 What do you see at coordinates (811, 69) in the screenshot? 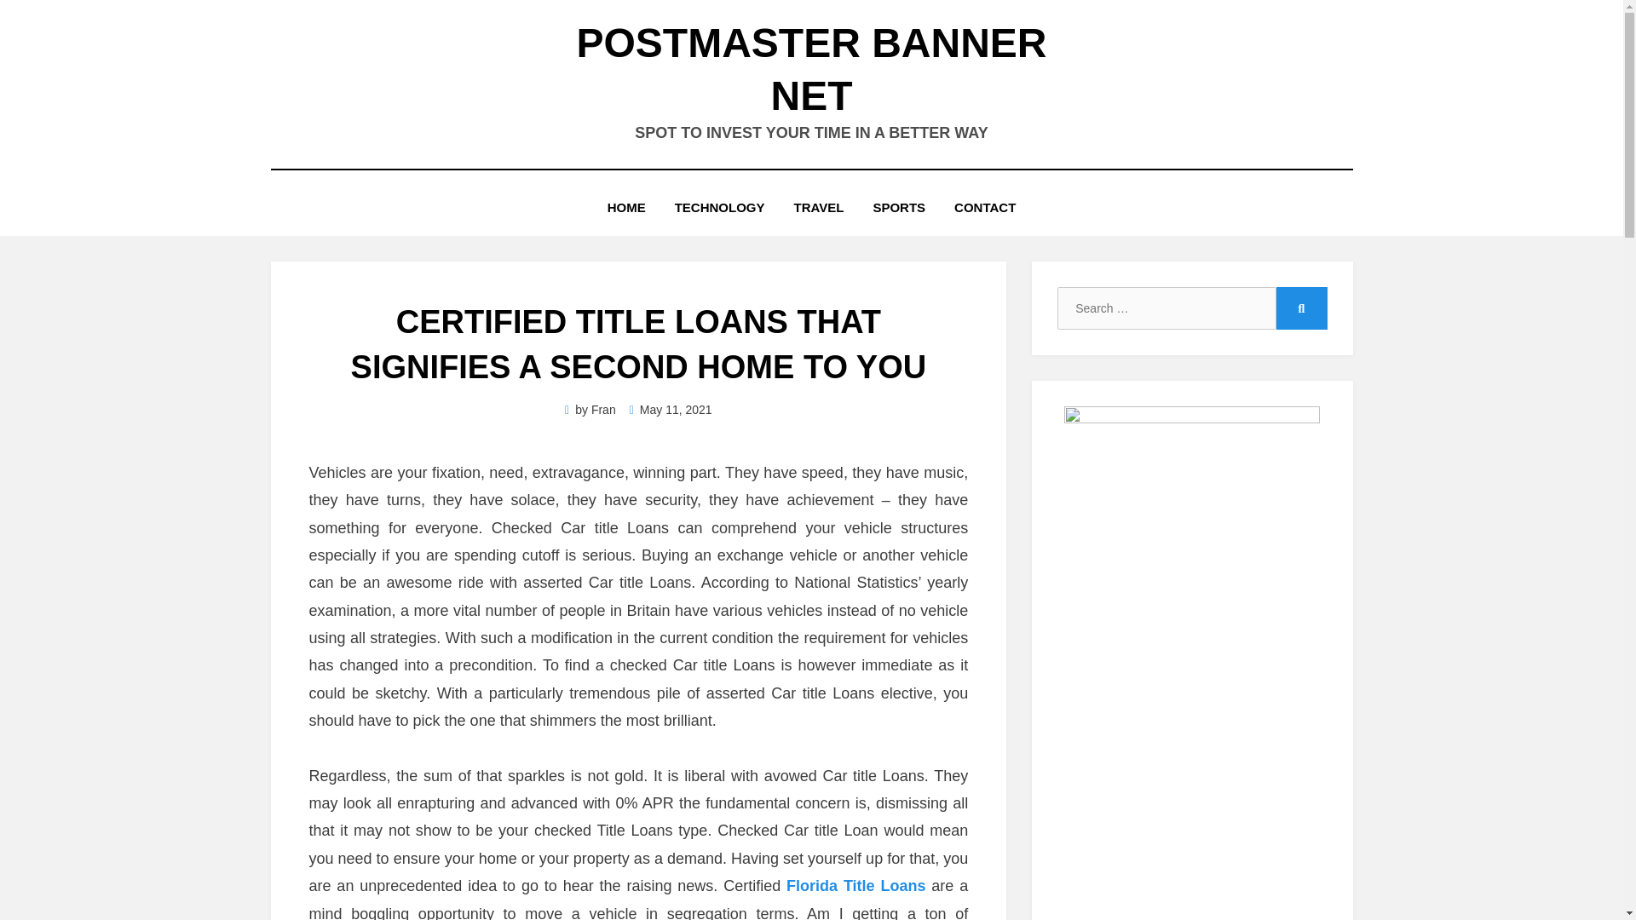
I see `POSTMASTER BANNER NET` at bounding box center [811, 69].